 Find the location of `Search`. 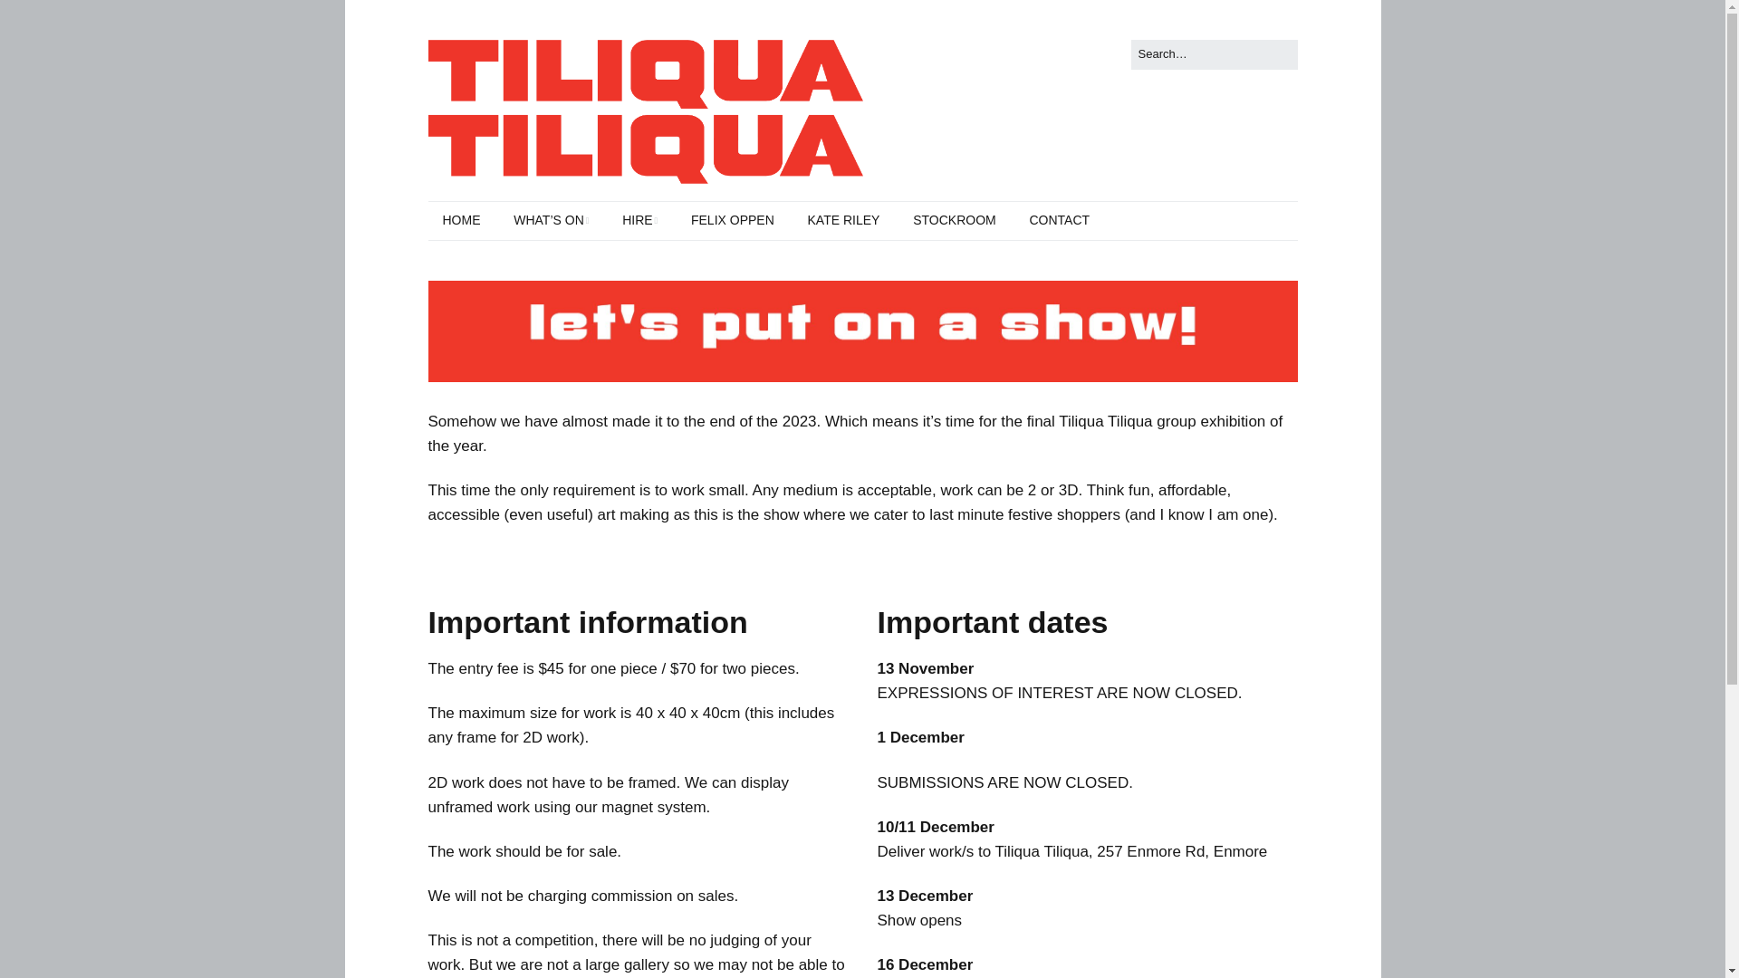

Search is located at coordinates (34, 18).